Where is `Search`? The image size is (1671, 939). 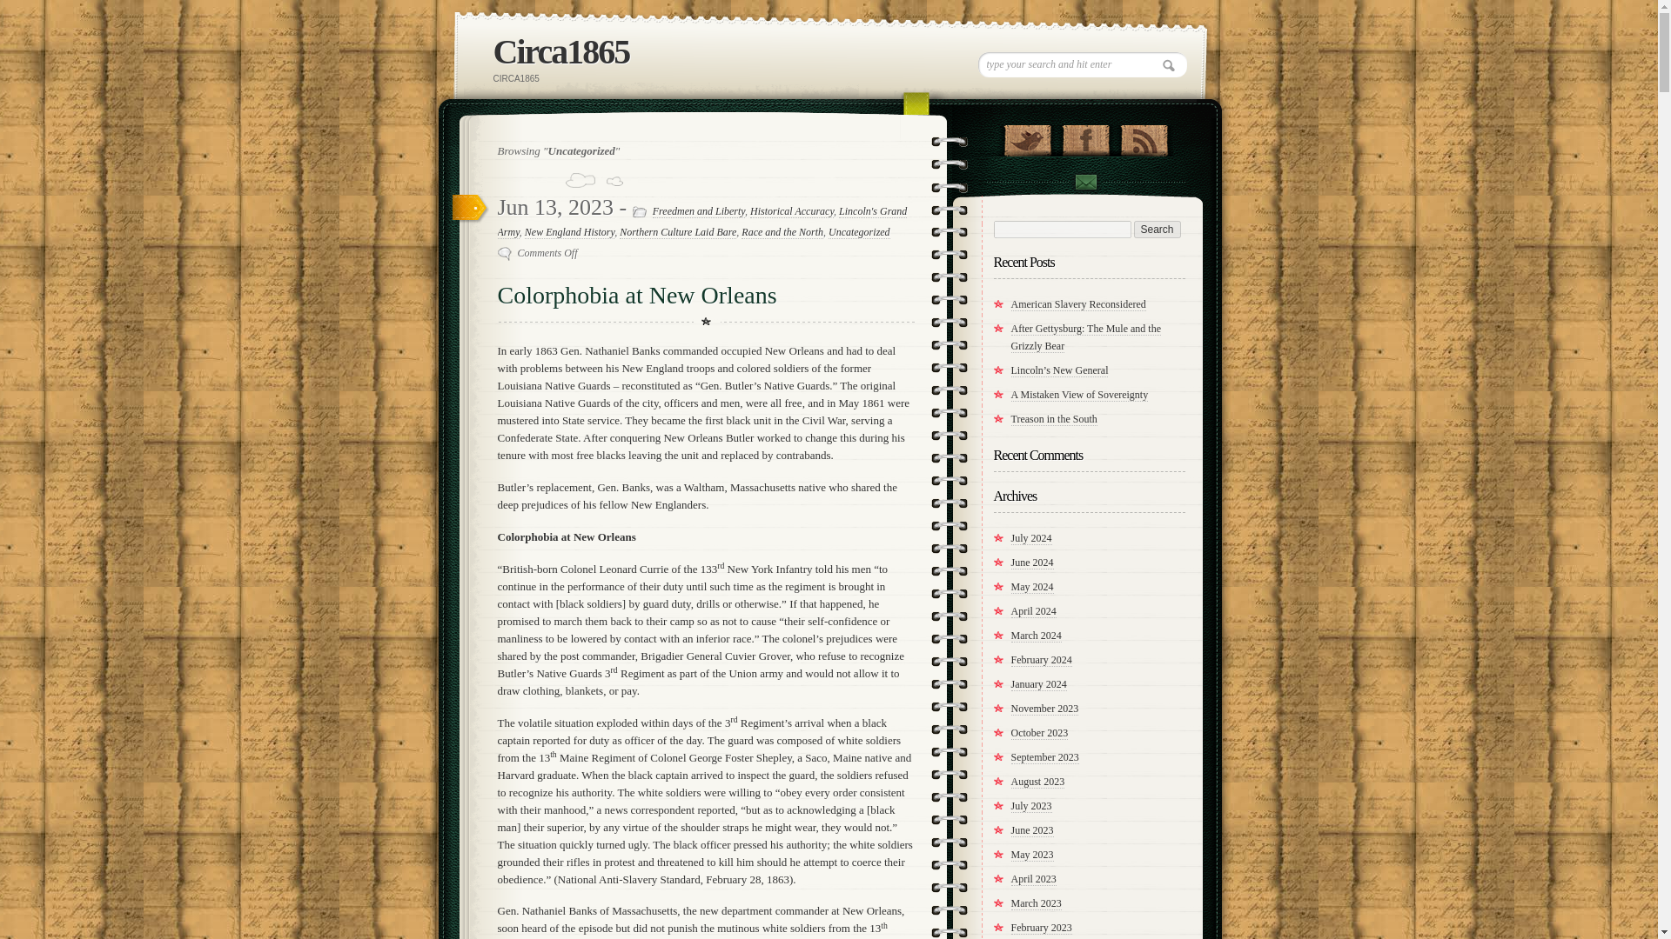
Search is located at coordinates (1156, 230).